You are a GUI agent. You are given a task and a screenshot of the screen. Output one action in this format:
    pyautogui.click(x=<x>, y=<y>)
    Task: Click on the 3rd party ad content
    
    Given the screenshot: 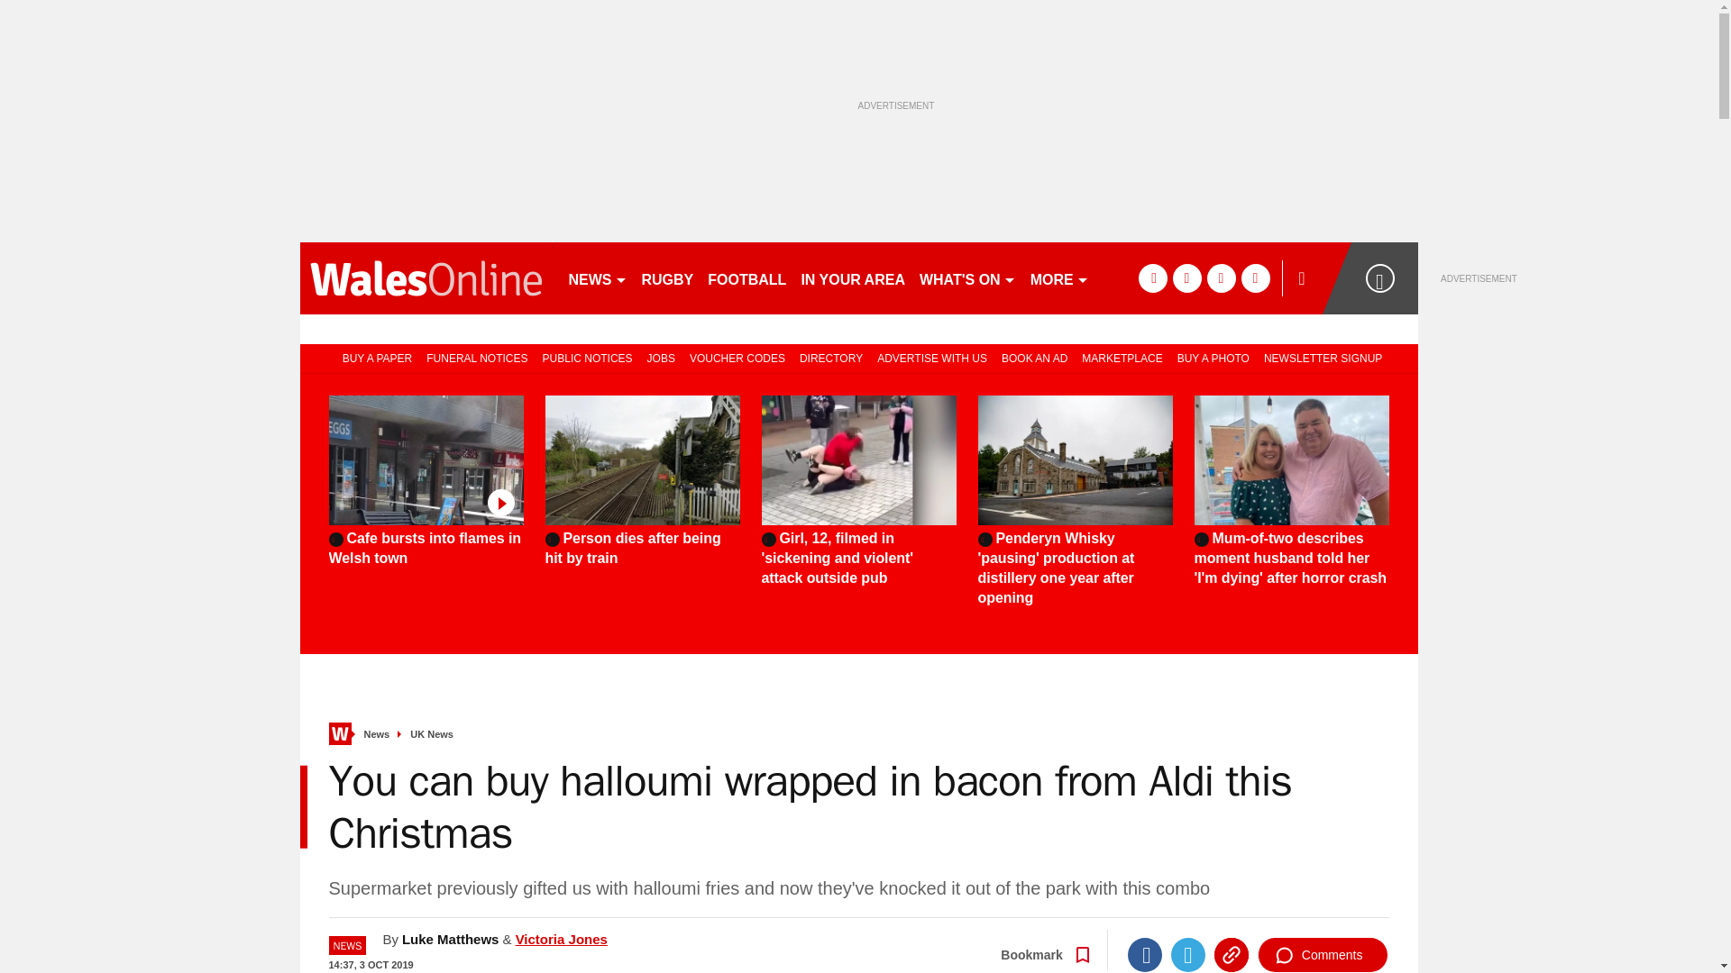 What is the action you would take?
    pyautogui.click(x=1576, y=396)
    